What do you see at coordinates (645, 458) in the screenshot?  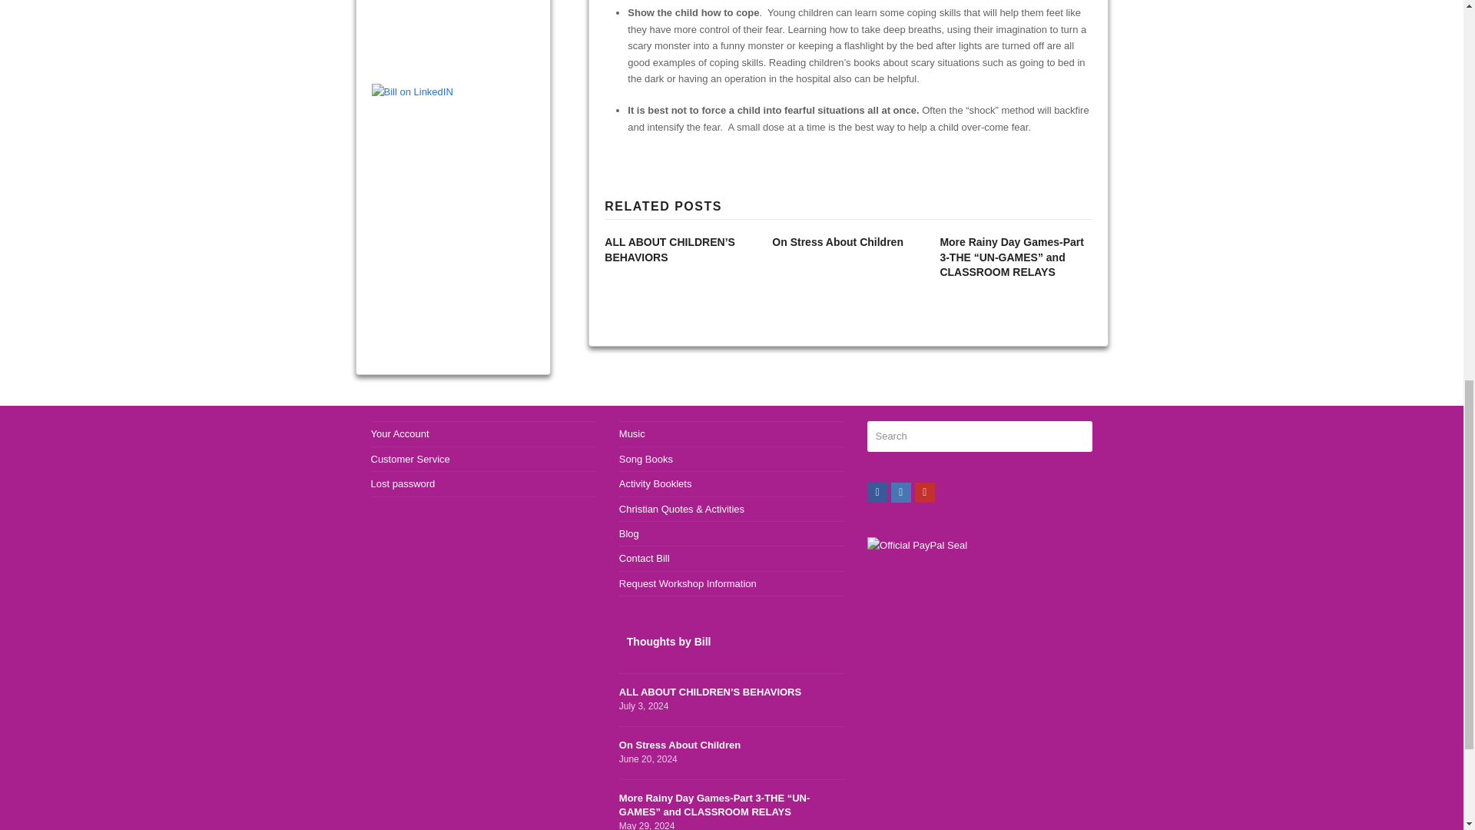 I see `LinkedIn` at bounding box center [645, 458].